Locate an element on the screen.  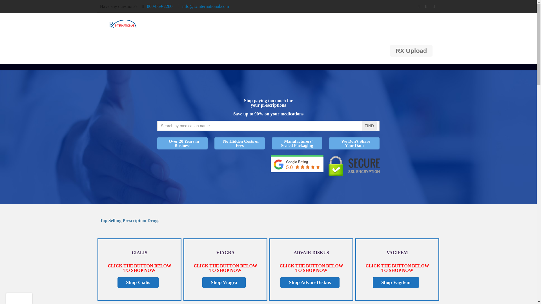
800-869-2280 is located at coordinates (159, 6).